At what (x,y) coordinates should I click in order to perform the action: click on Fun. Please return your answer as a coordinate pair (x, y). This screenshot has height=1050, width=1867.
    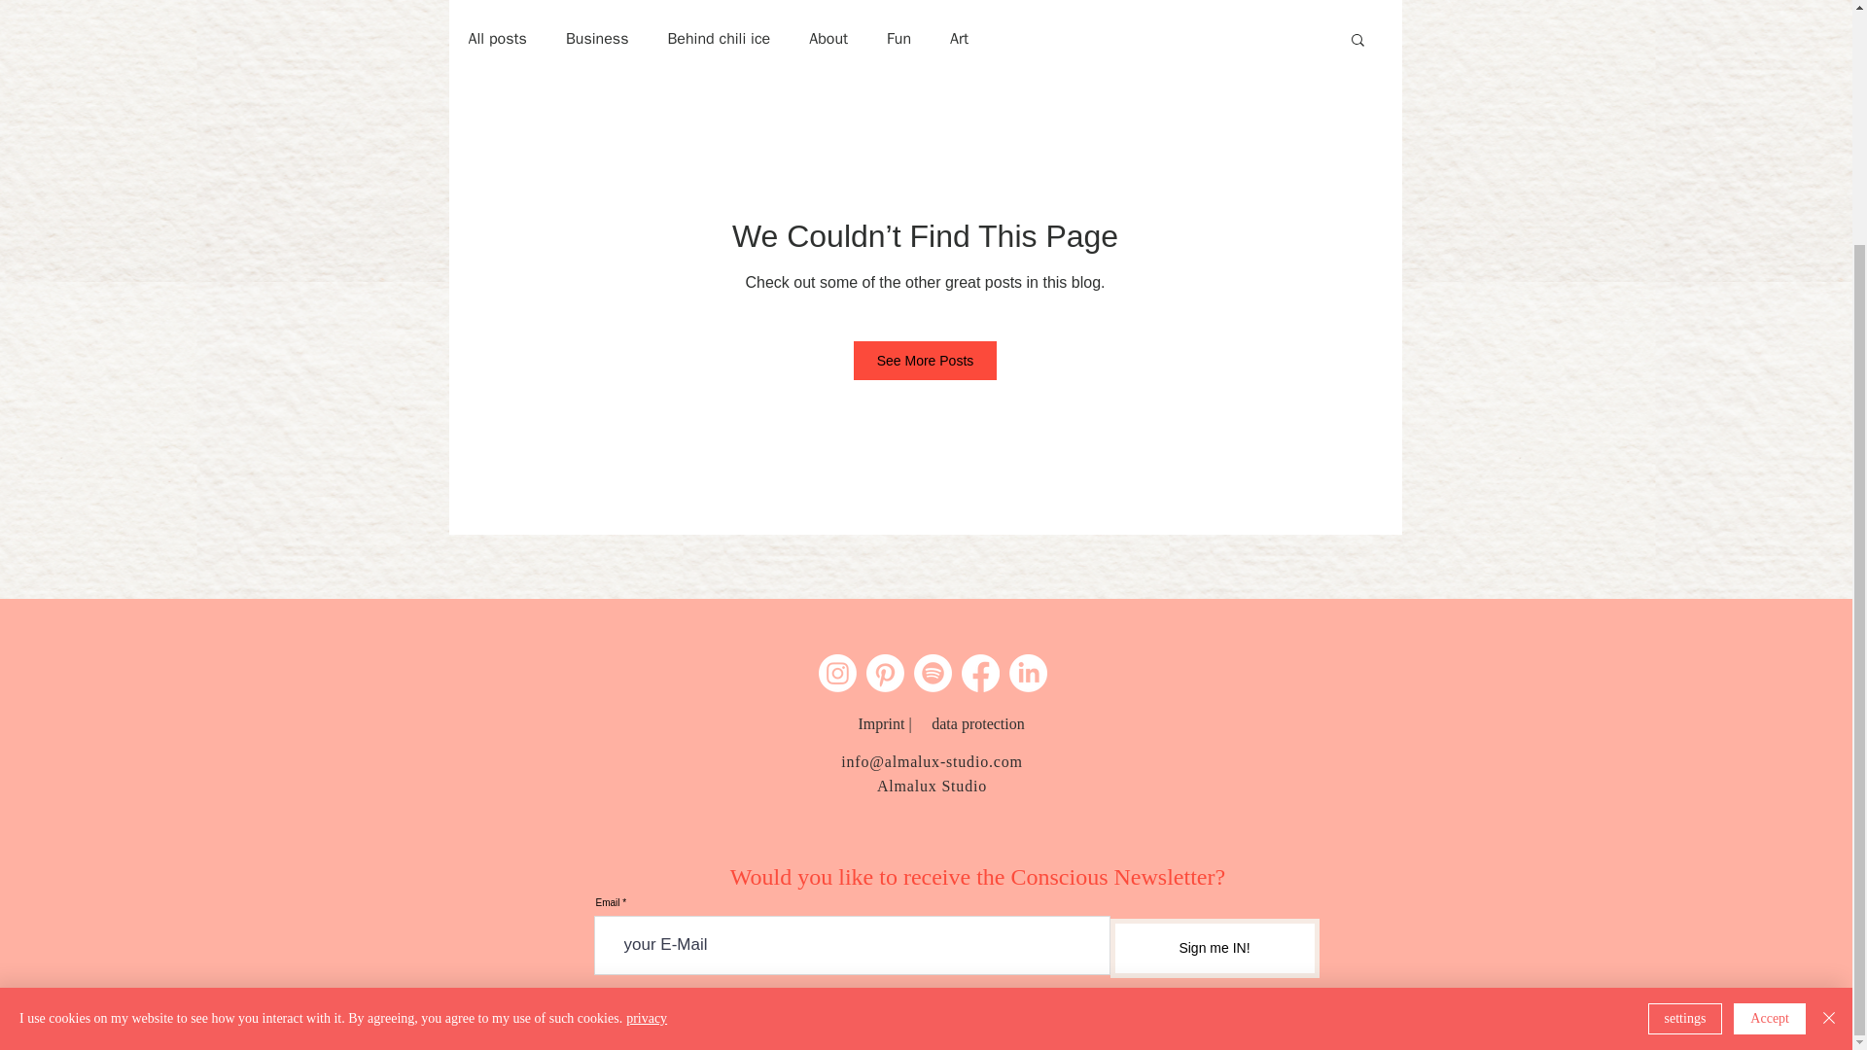
    Looking at the image, I should click on (898, 39).